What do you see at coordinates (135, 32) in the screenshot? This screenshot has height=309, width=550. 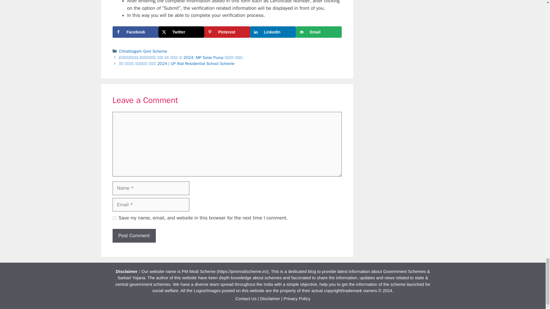 I see `Share on Facebook` at bounding box center [135, 32].